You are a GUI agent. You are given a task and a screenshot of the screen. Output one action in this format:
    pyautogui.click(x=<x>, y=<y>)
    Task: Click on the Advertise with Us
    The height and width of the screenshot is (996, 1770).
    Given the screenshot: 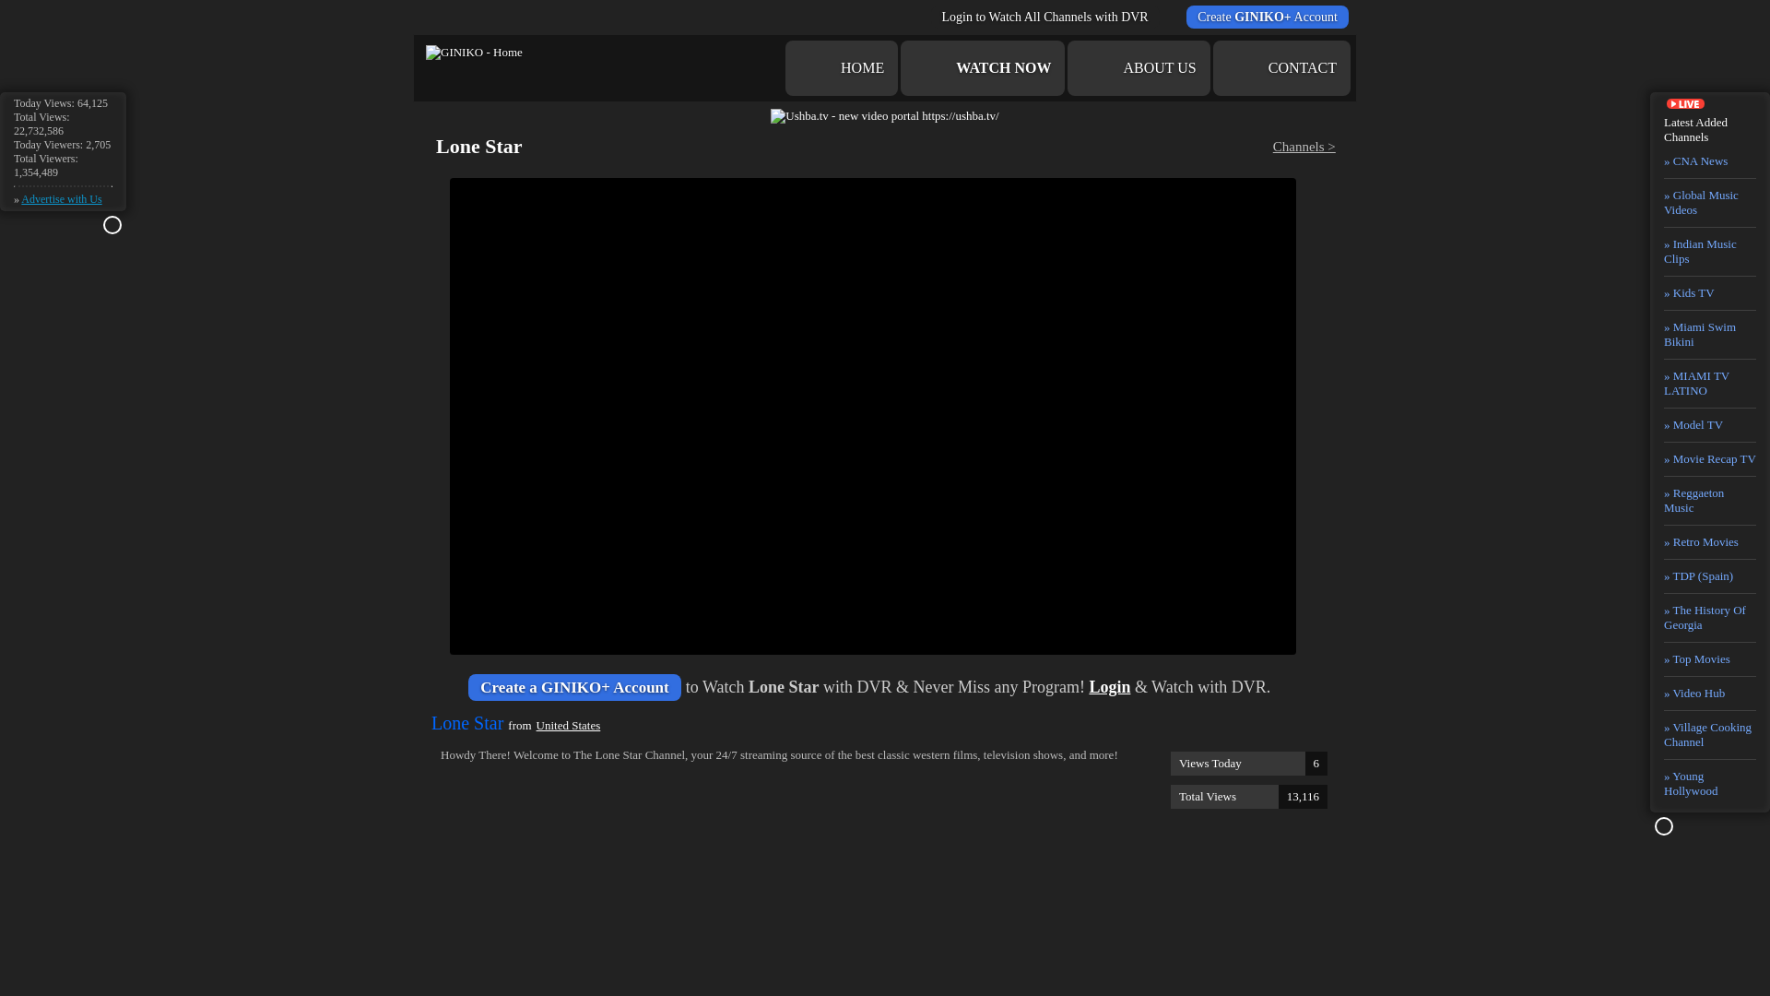 What is the action you would take?
    pyautogui.click(x=61, y=199)
    